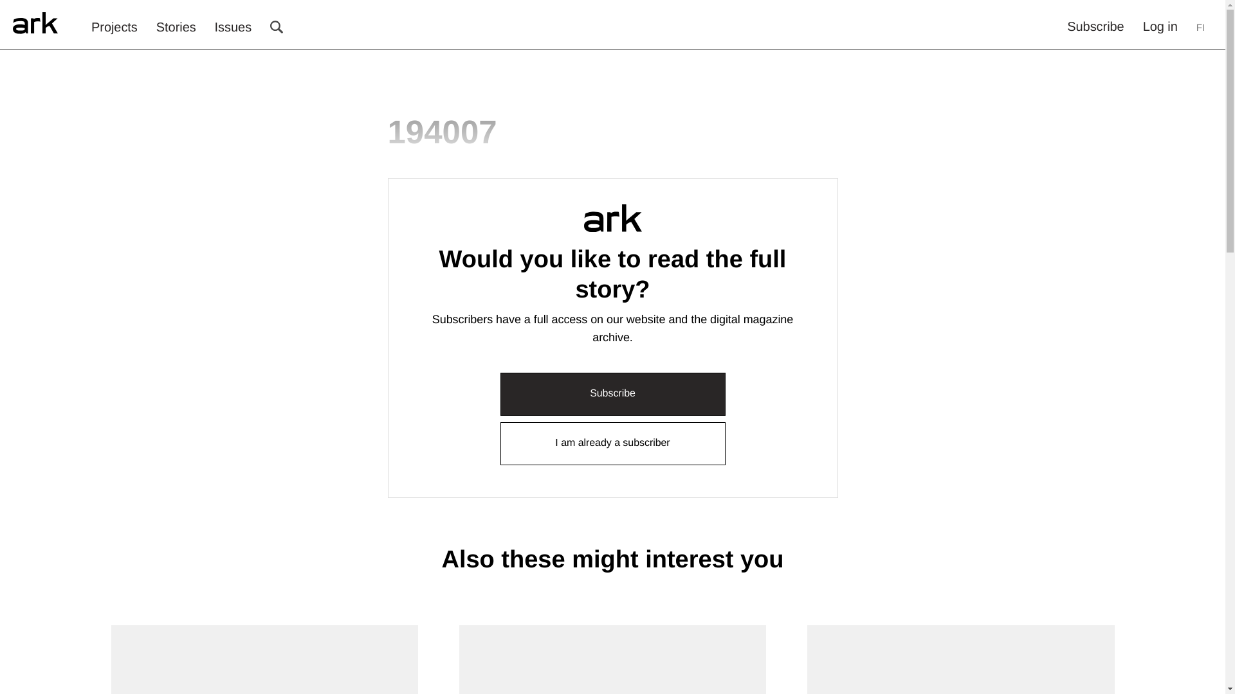 The width and height of the screenshot is (1235, 694). I want to click on House Y, so click(612, 659).